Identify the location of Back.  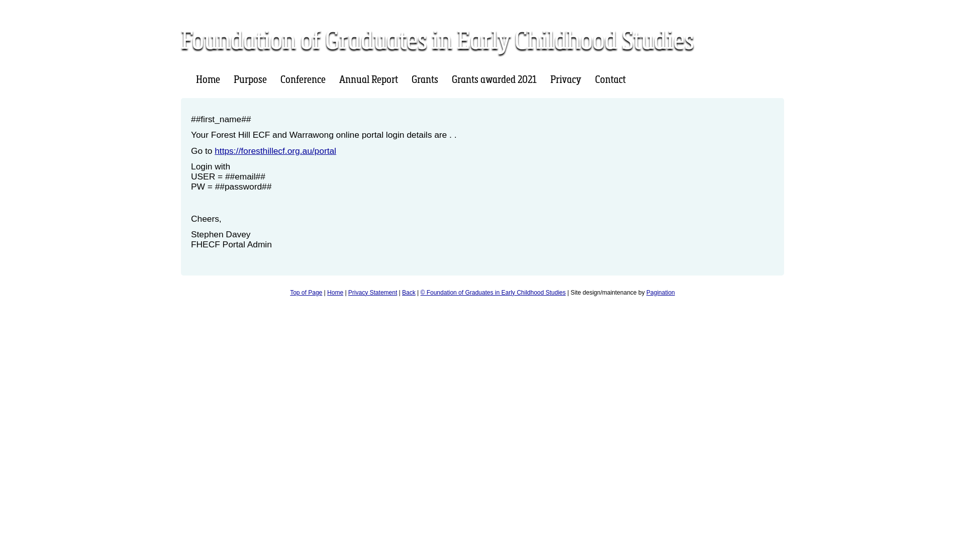
(409, 293).